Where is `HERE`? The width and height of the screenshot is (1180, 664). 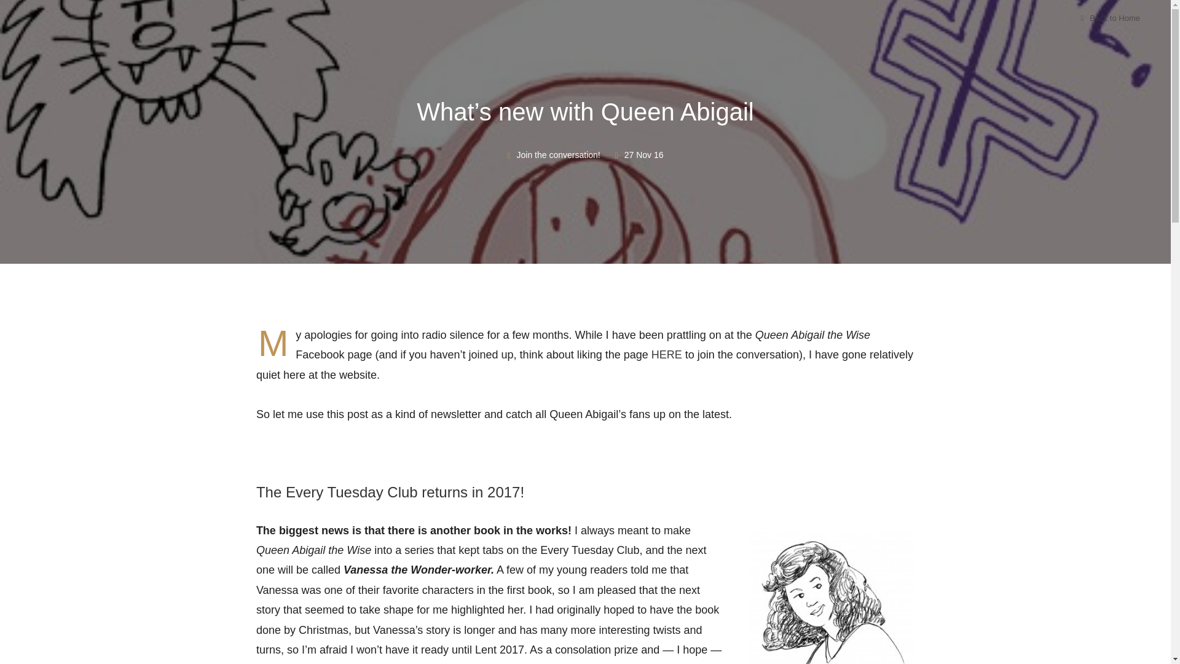 HERE is located at coordinates (668, 355).